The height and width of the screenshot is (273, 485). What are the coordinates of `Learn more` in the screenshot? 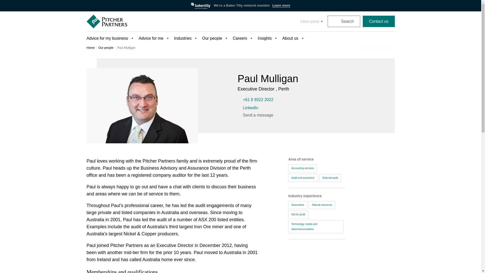 It's located at (281, 6).